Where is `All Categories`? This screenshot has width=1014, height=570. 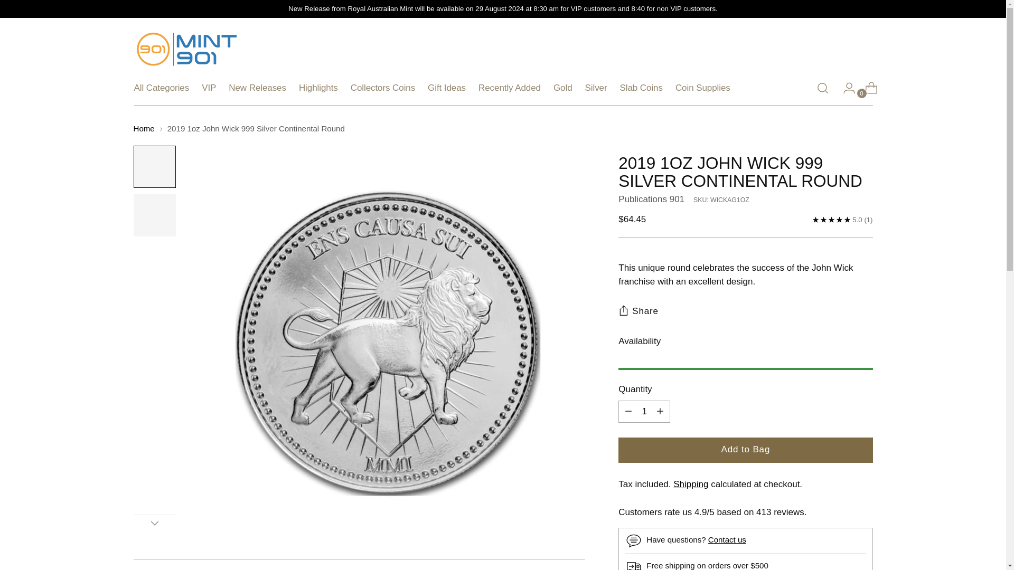 All Categories is located at coordinates (162, 88).